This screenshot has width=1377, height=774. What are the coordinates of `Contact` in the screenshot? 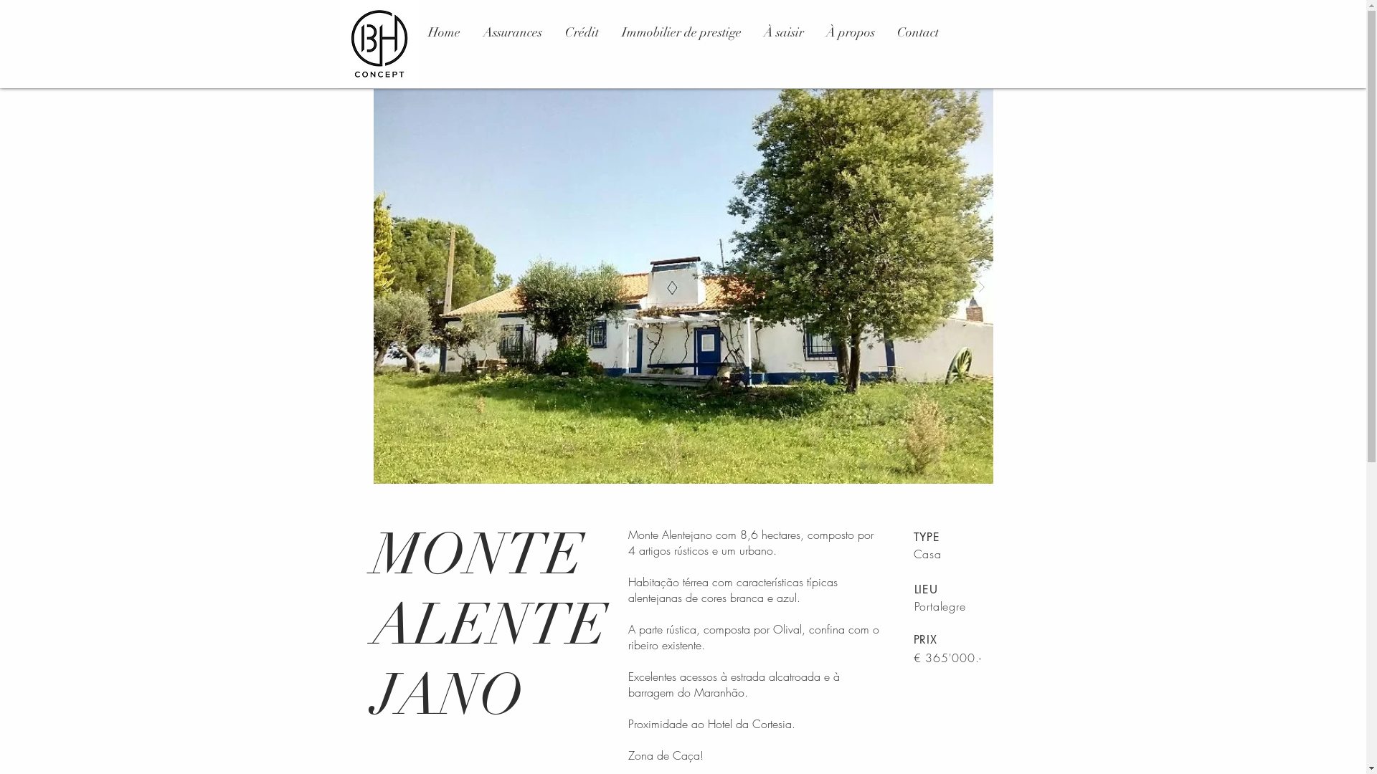 It's located at (918, 32).